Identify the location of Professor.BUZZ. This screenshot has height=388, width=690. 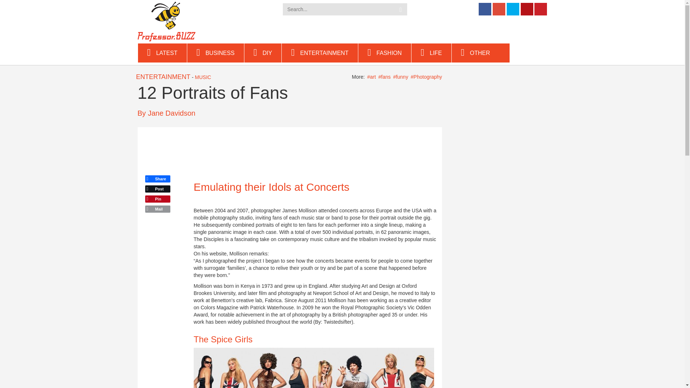
(166, 21).